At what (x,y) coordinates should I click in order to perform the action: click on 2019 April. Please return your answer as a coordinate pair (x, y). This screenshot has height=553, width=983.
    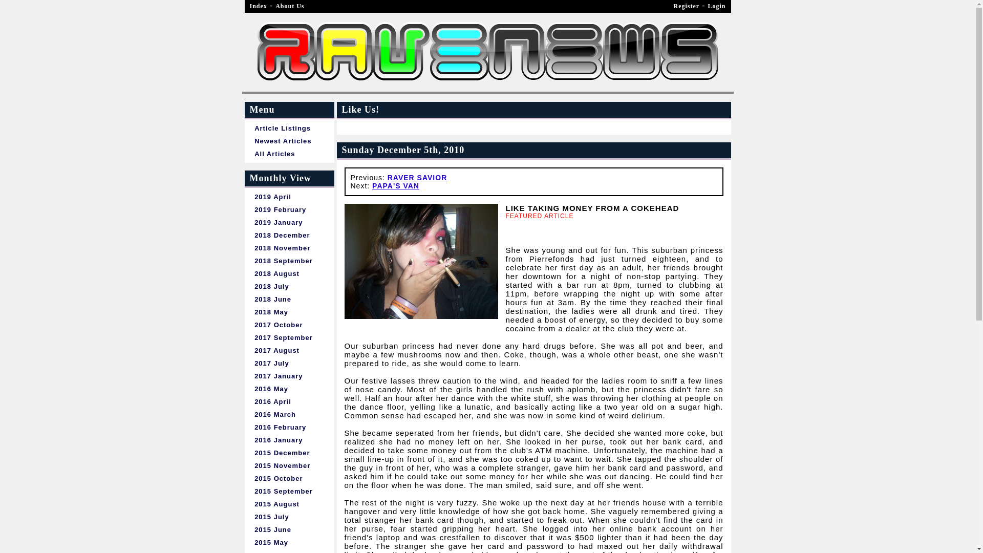
    Looking at the image, I should click on (289, 197).